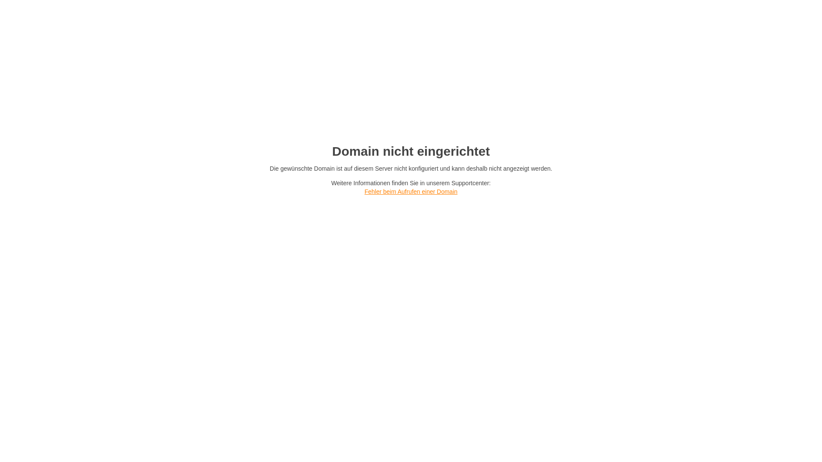 The image size is (822, 462). Describe the element at coordinates (411, 192) in the screenshot. I see `Fehler beim Aufrufen einer Domain` at that location.